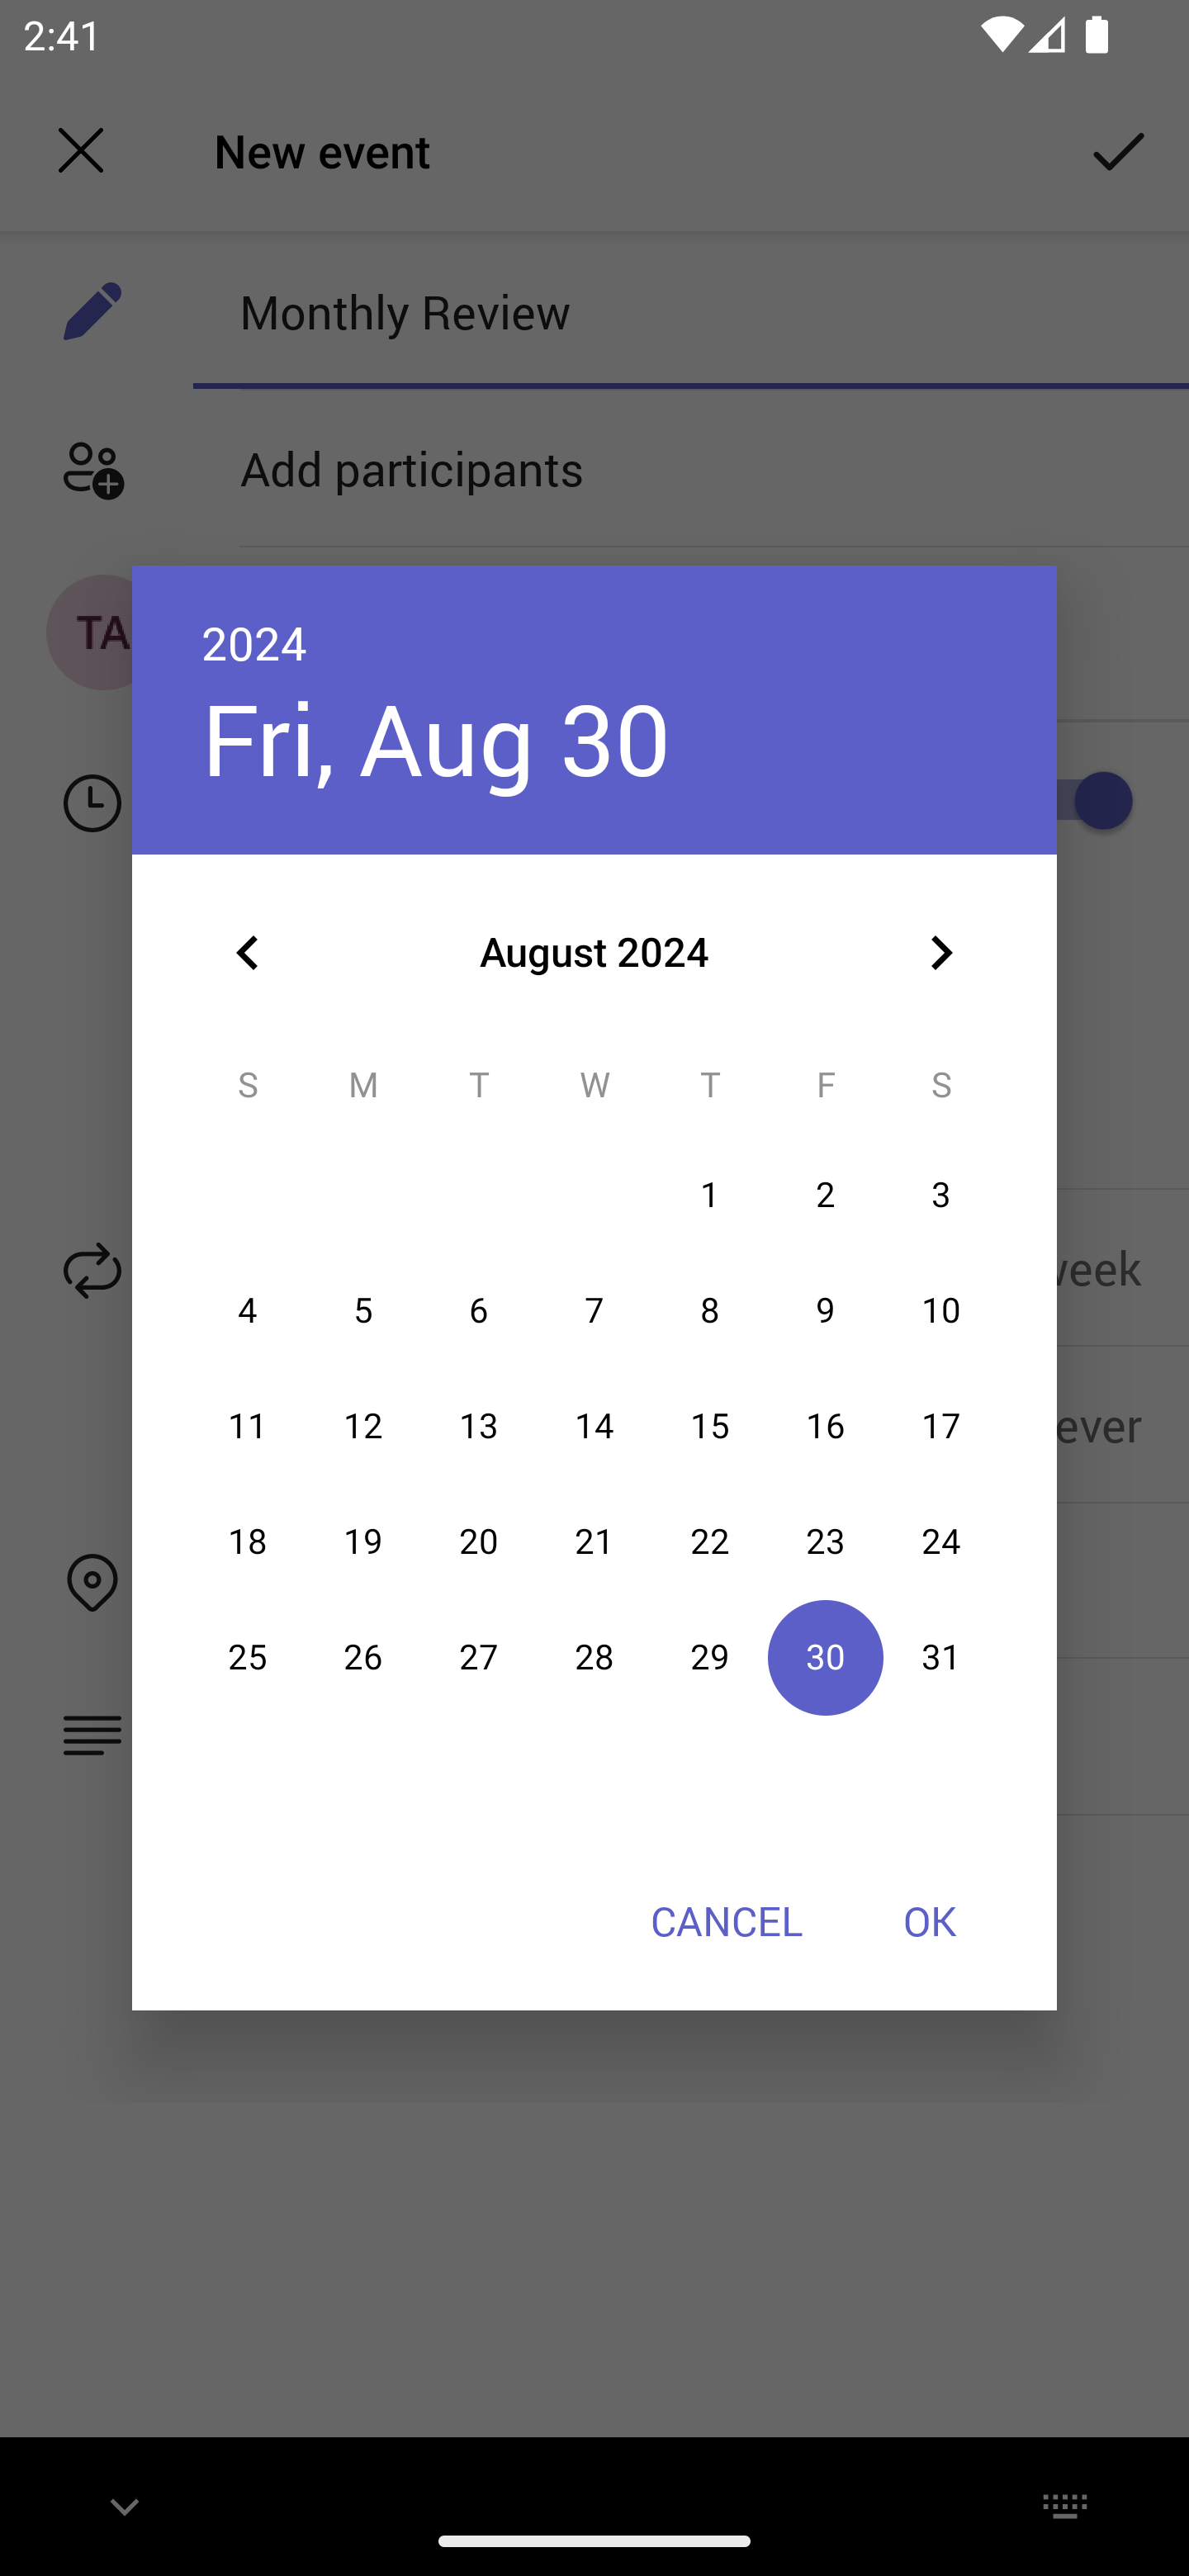 This screenshot has height=2576, width=1189. Describe the element at coordinates (363, 1311) in the screenshot. I see `5 05 August 2024` at that location.